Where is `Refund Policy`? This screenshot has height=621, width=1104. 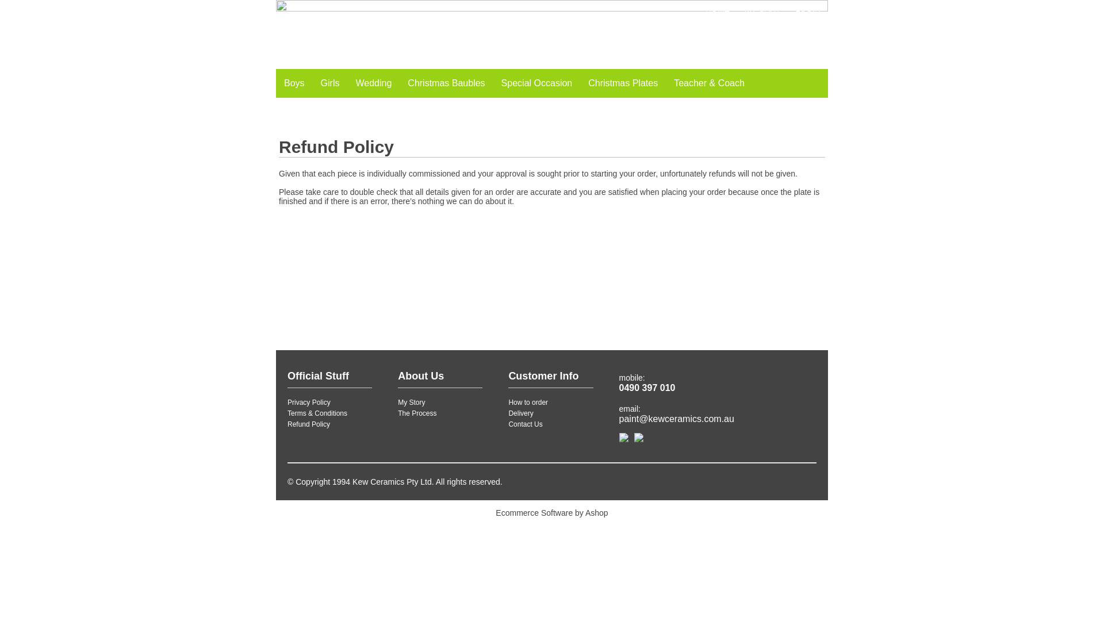 Refund Policy is located at coordinates (309, 424).